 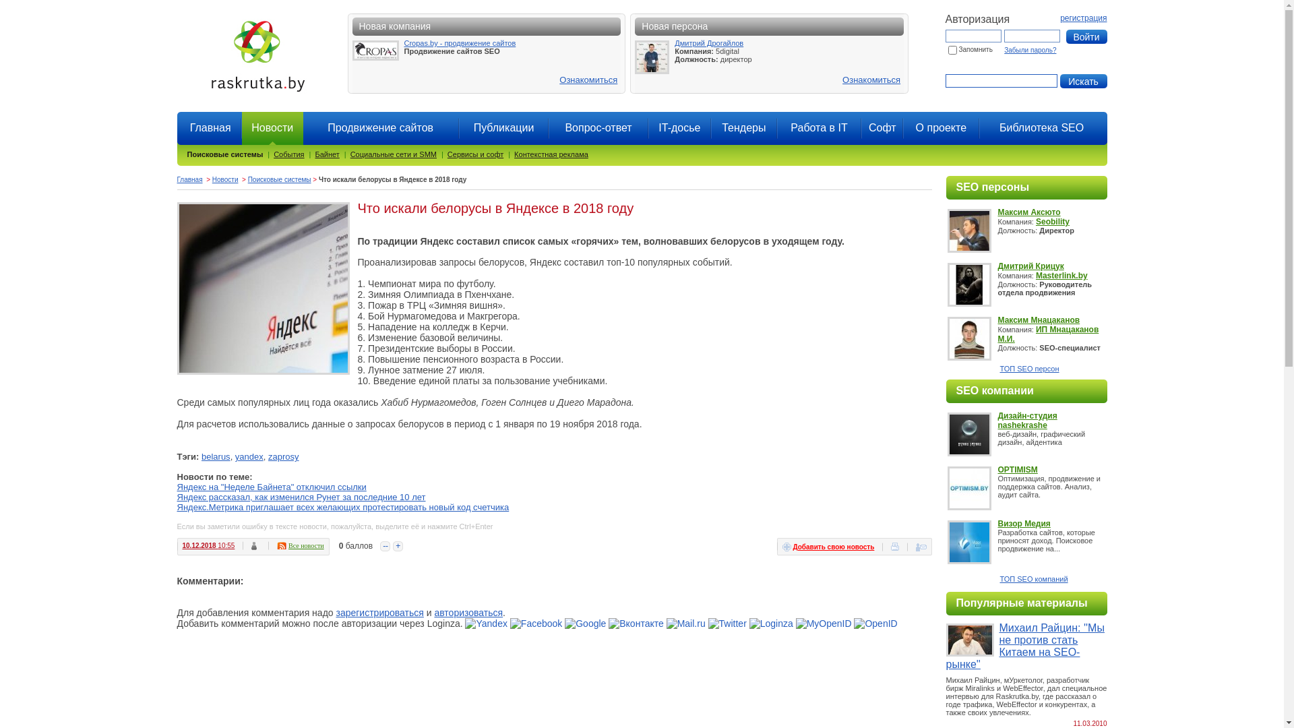 What do you see at coordinates (771, 624) in the screenshot?
I see `Loginza` at bounding box center [771, 624].